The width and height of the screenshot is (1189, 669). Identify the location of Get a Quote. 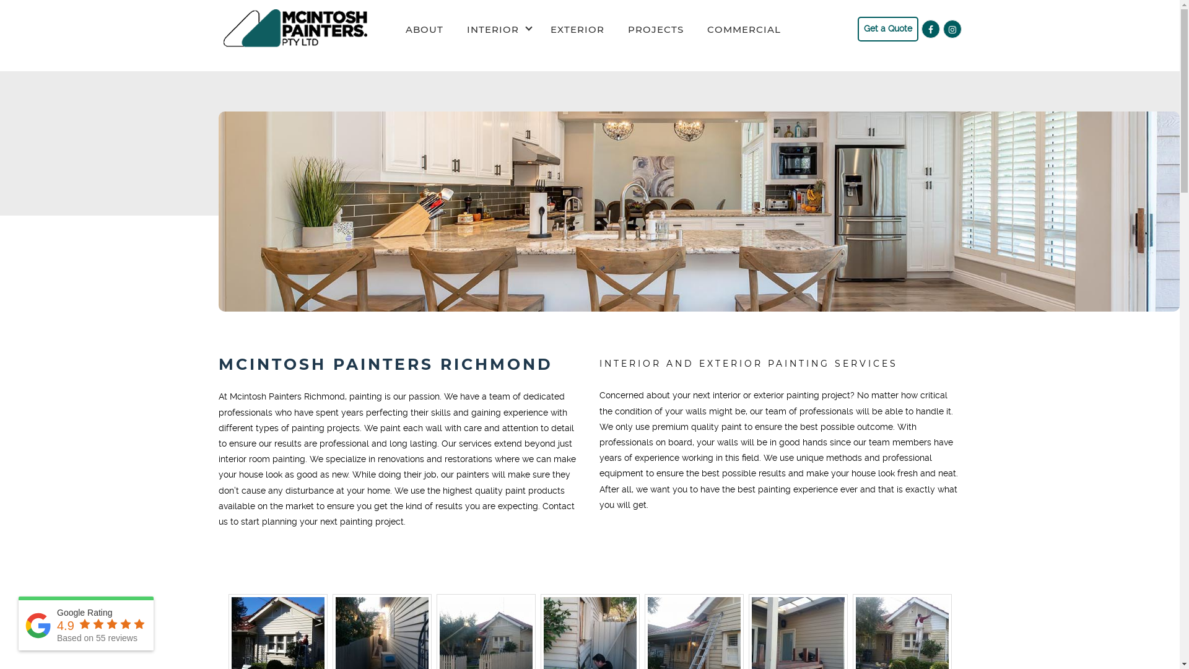
(887, 28).